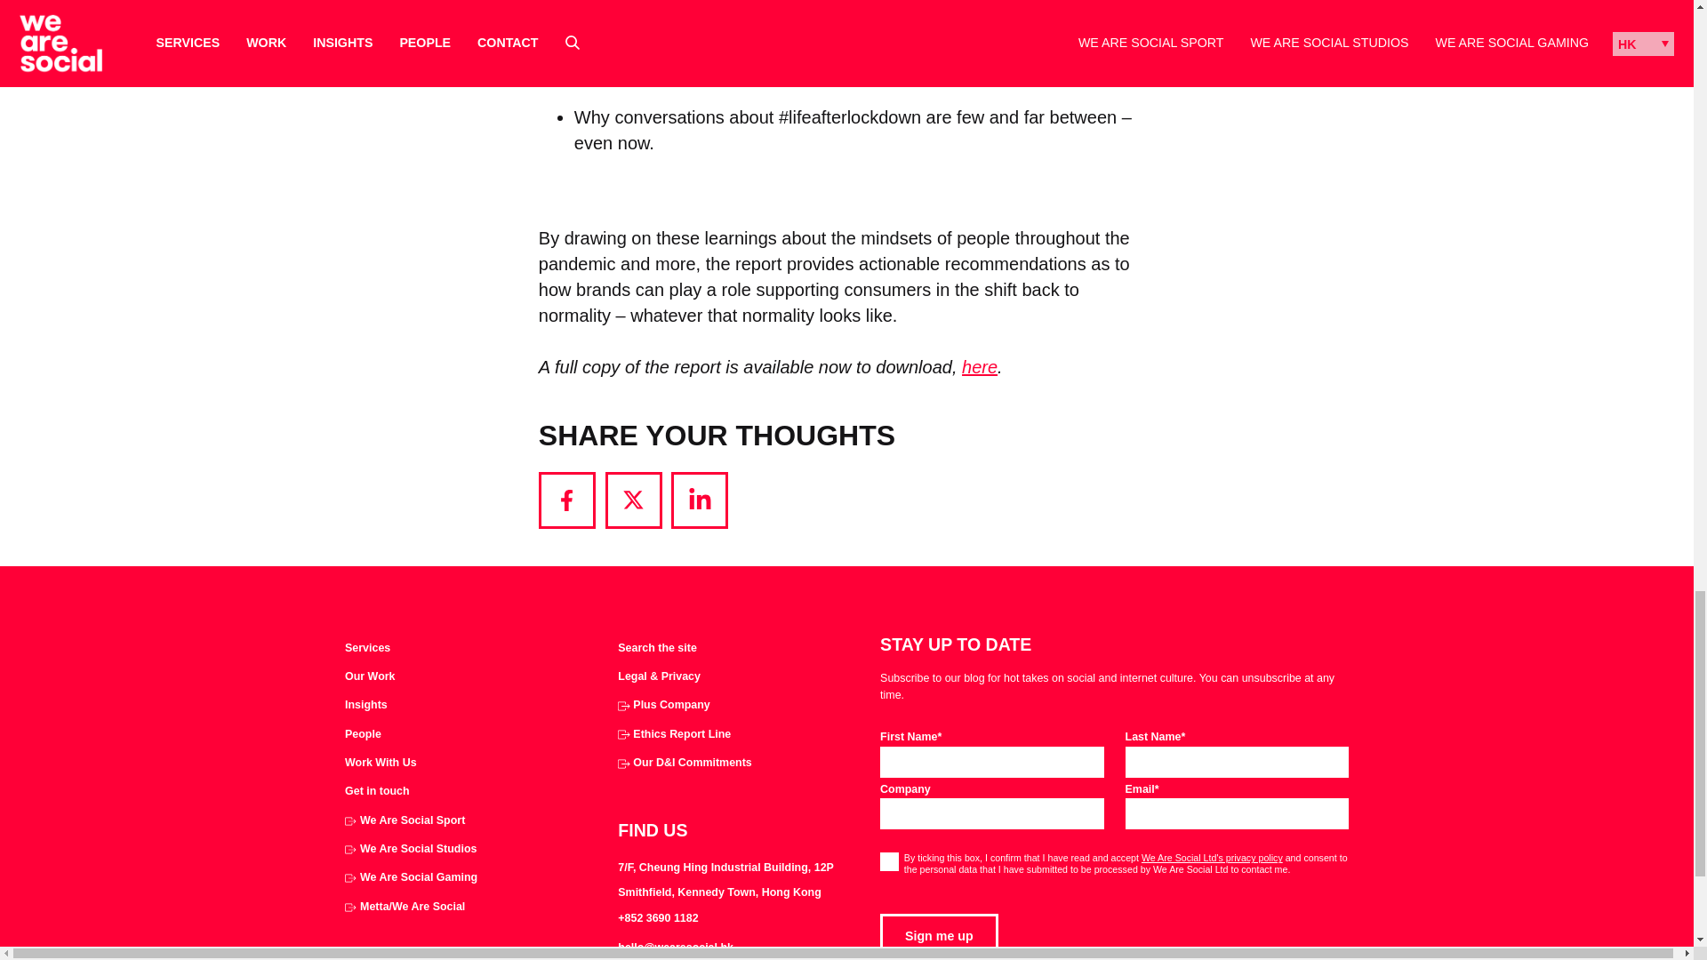  What do you see at coordinates (363, 734) in the screenshot?
I see `About` at bounding box center [363, 734].